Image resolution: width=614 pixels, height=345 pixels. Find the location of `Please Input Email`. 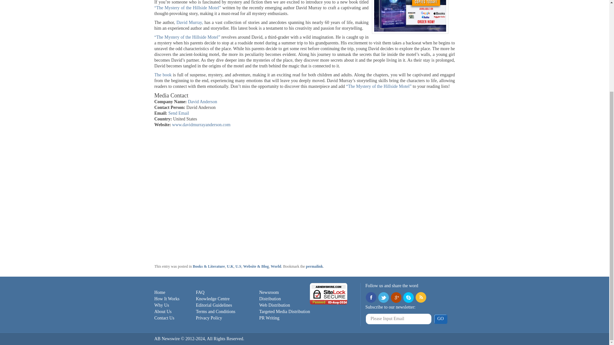

Please Input Email is located at coordinates (398, 319).